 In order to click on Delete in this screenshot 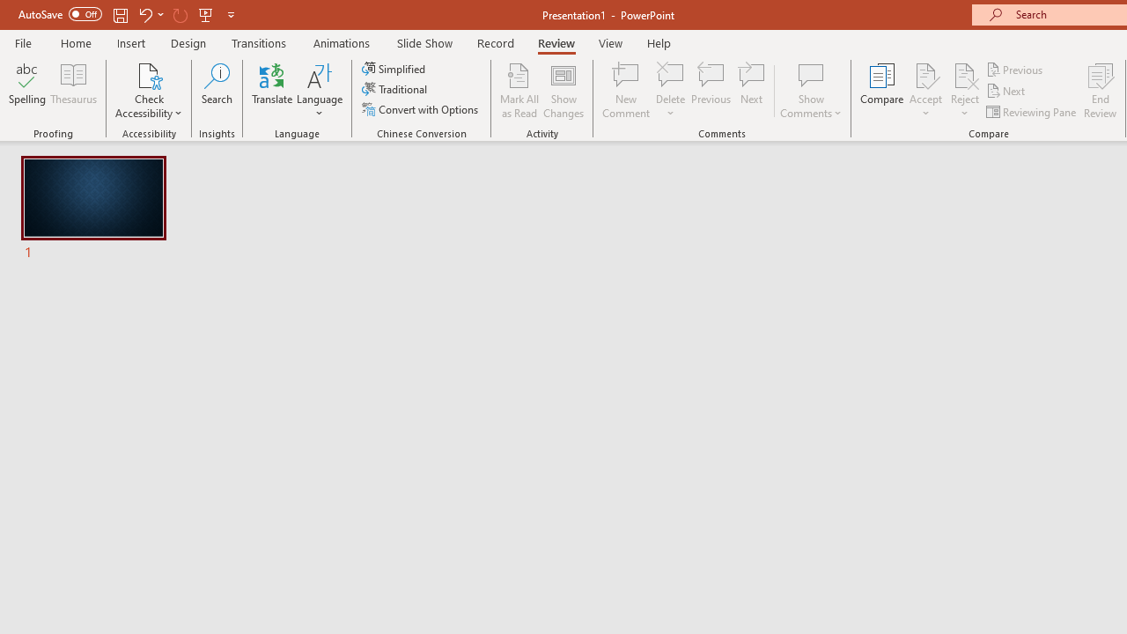, I will do `click(671, 90)`.